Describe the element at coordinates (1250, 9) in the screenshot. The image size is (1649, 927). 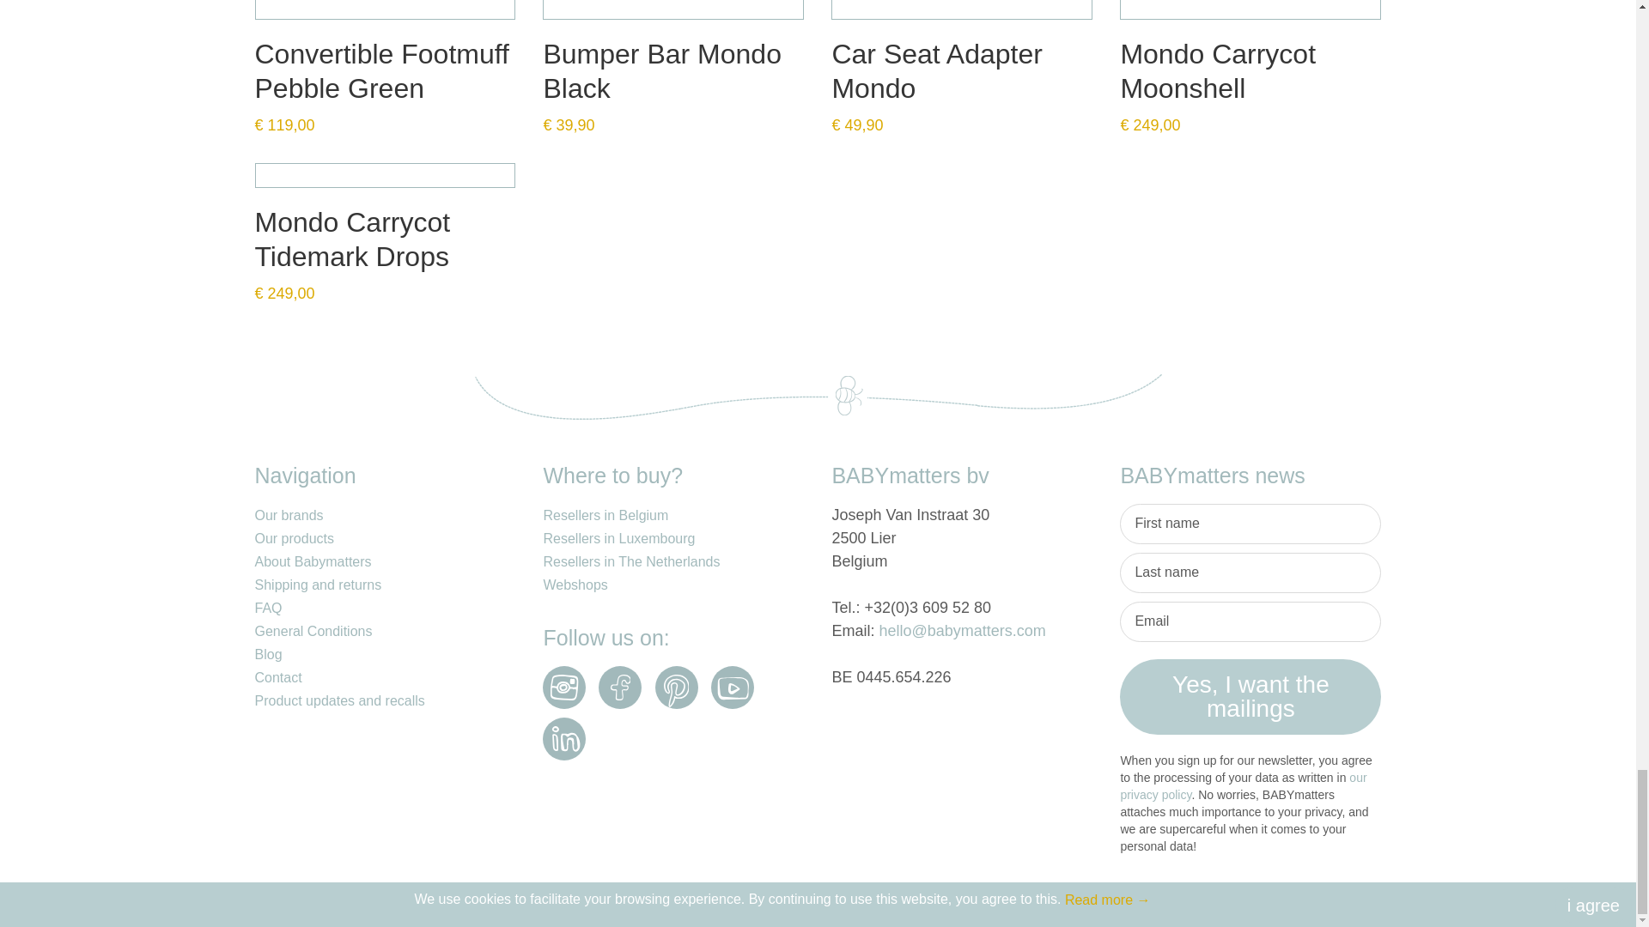
I see `Mondo Carrycot Moonshell ` at that location.